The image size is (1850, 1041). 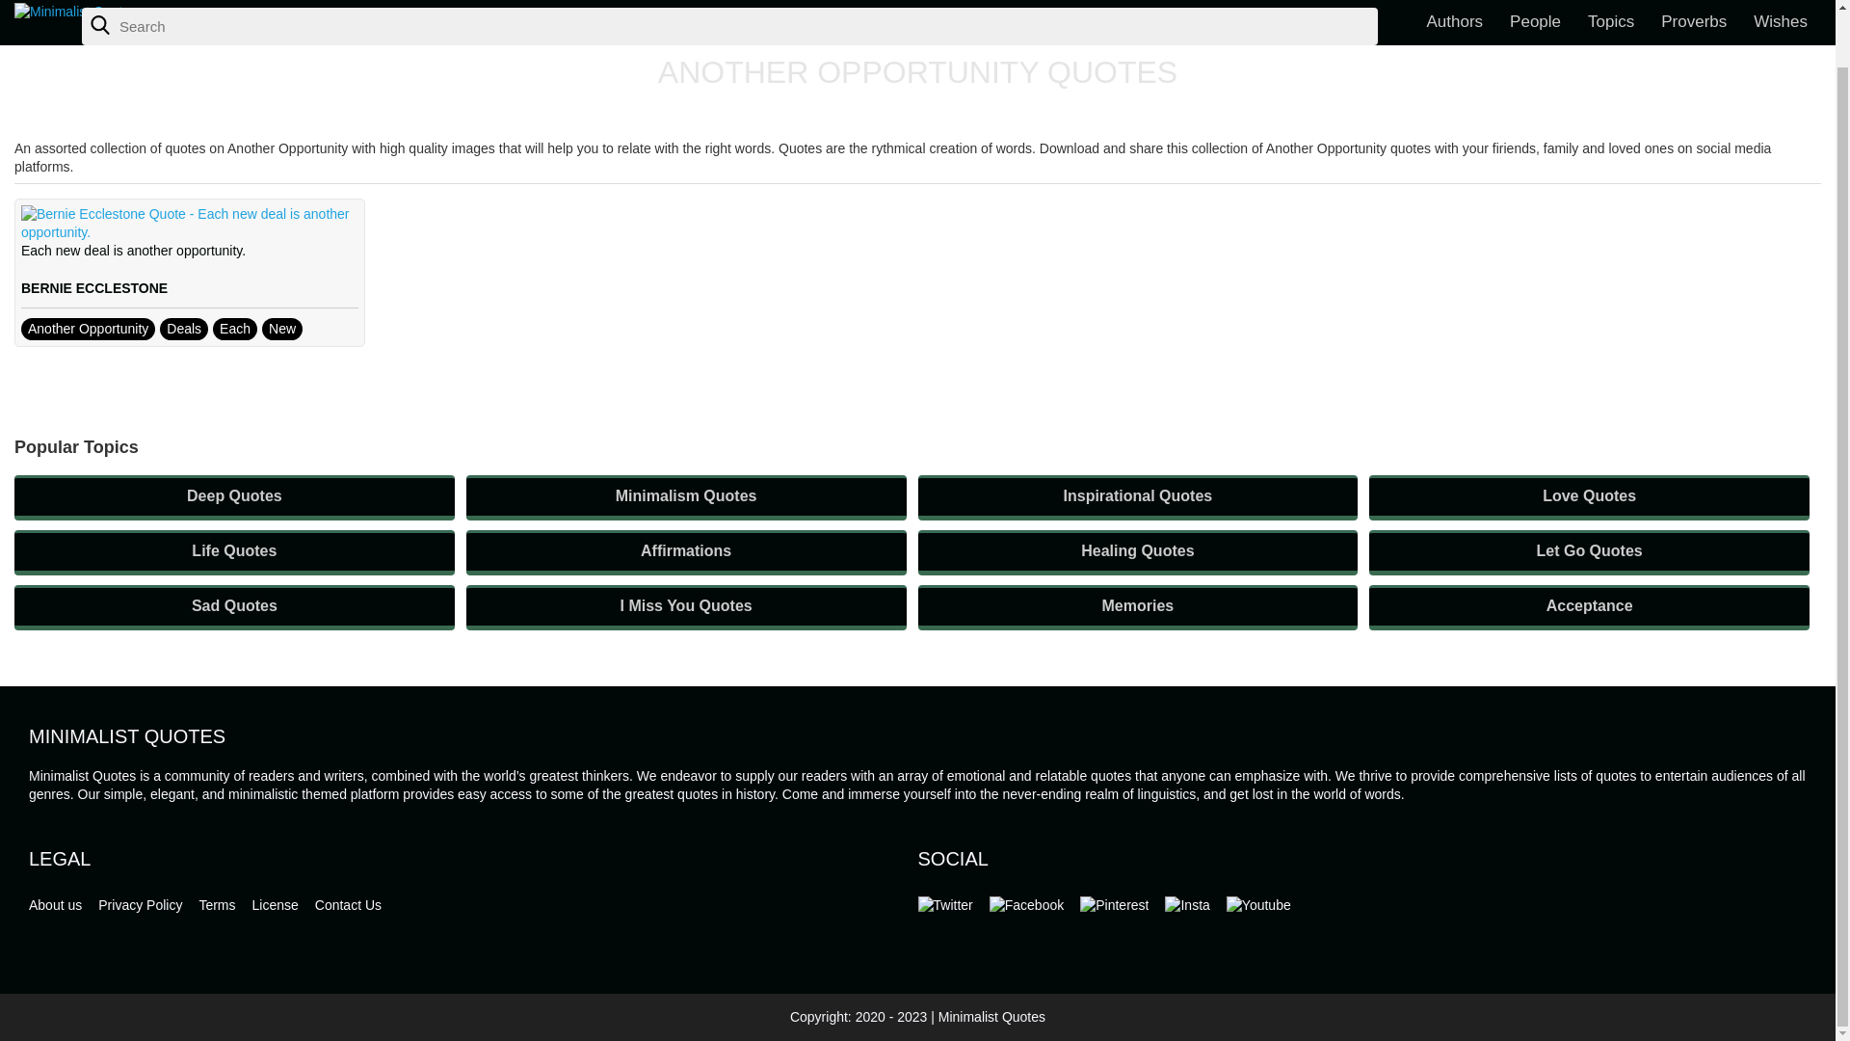 I want to click on Love Quotes, so click(x=1588, y=497).